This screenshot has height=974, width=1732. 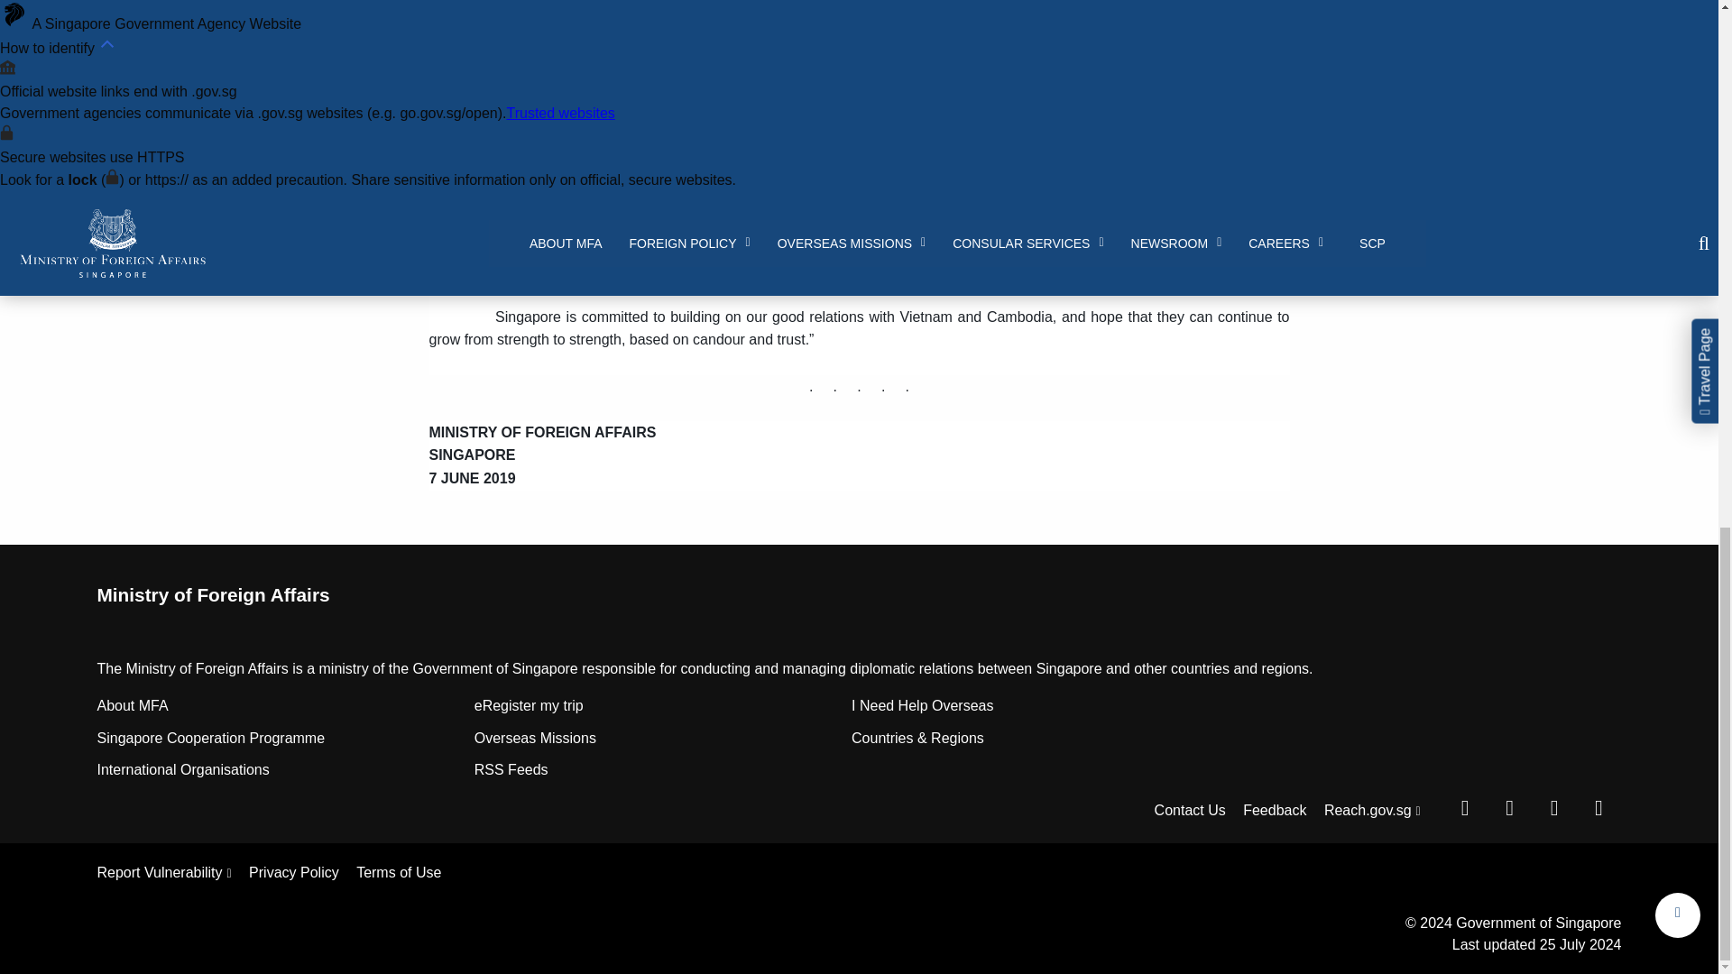 What do you see at coordinates (1598, 807) in the screenshot?
I see `MFA Email` at bounding box center [1598, 807].